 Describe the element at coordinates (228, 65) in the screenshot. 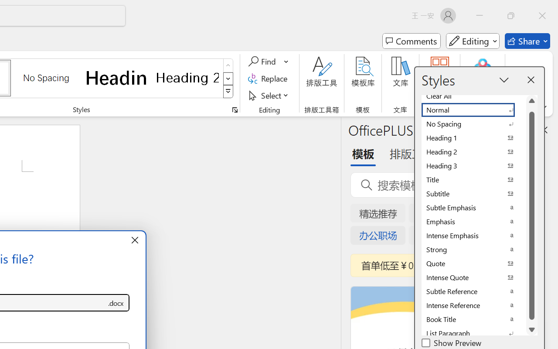

I see `Row up` at that location.